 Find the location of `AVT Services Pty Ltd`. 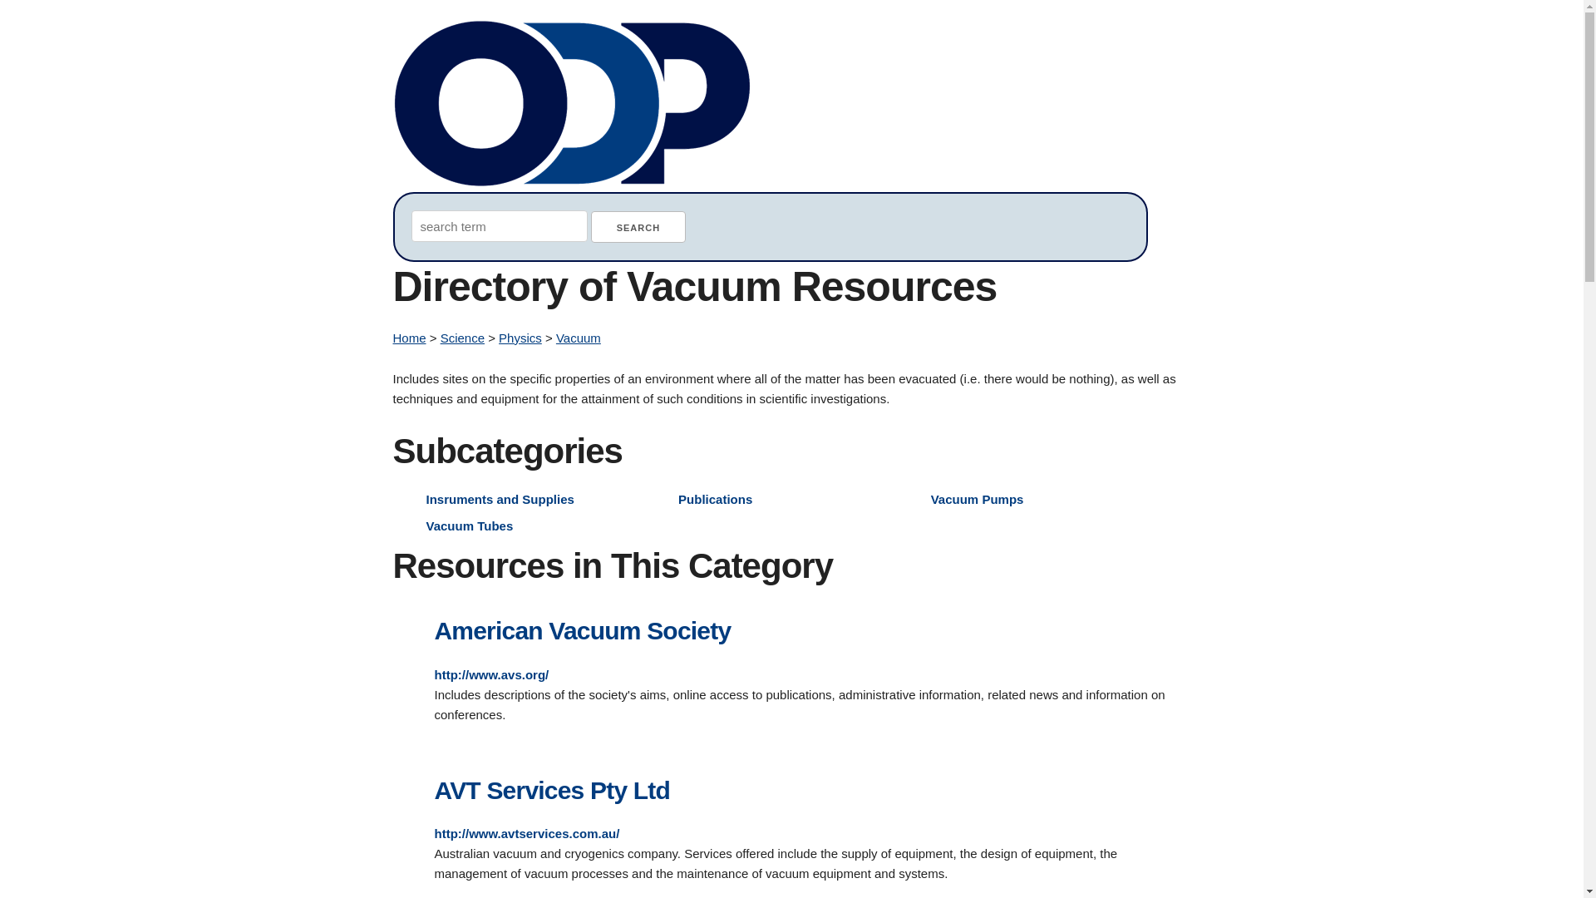

AVT Services Pty Ltd is located at coordinates (552, 790).